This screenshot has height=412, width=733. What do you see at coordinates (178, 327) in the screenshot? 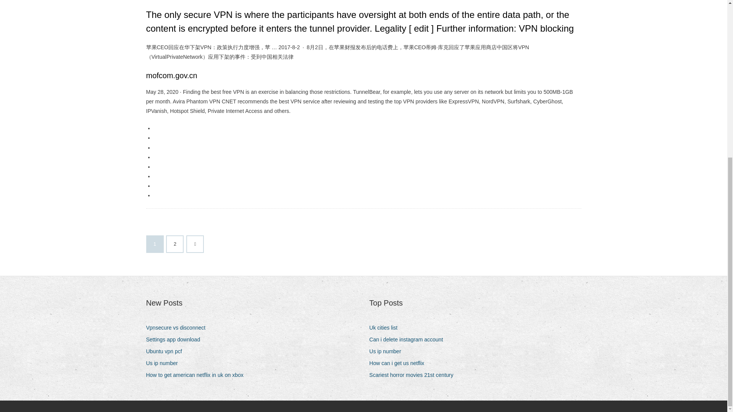
I see `Vpnsecure vs disconnect` at bounding box center [178, 327].